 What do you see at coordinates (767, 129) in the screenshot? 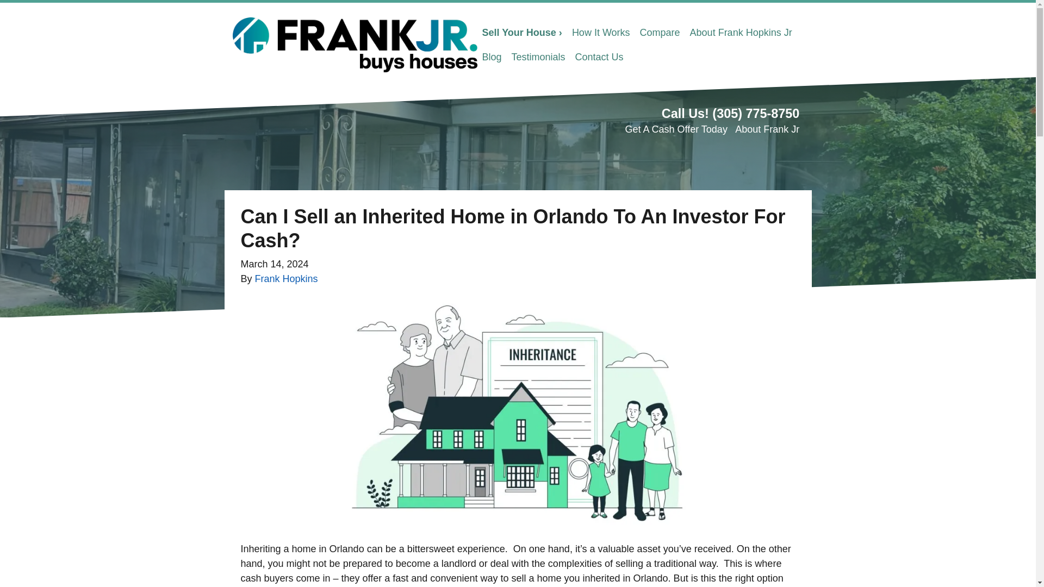
I see `About Frank Jr` at bounding box center [767, 129].